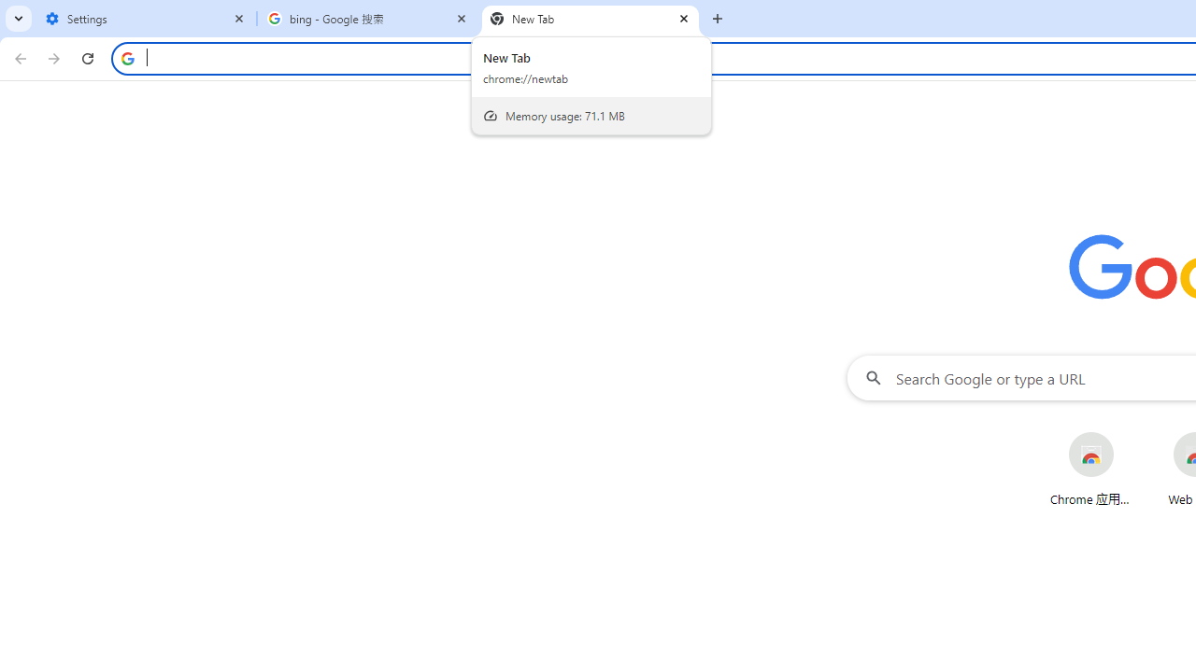 The height and width of the screenshot is (672, 1196). What do you see at coordinates (146, 19) in the screenshot?
I see `Settings` at bounding box center [146, 19].